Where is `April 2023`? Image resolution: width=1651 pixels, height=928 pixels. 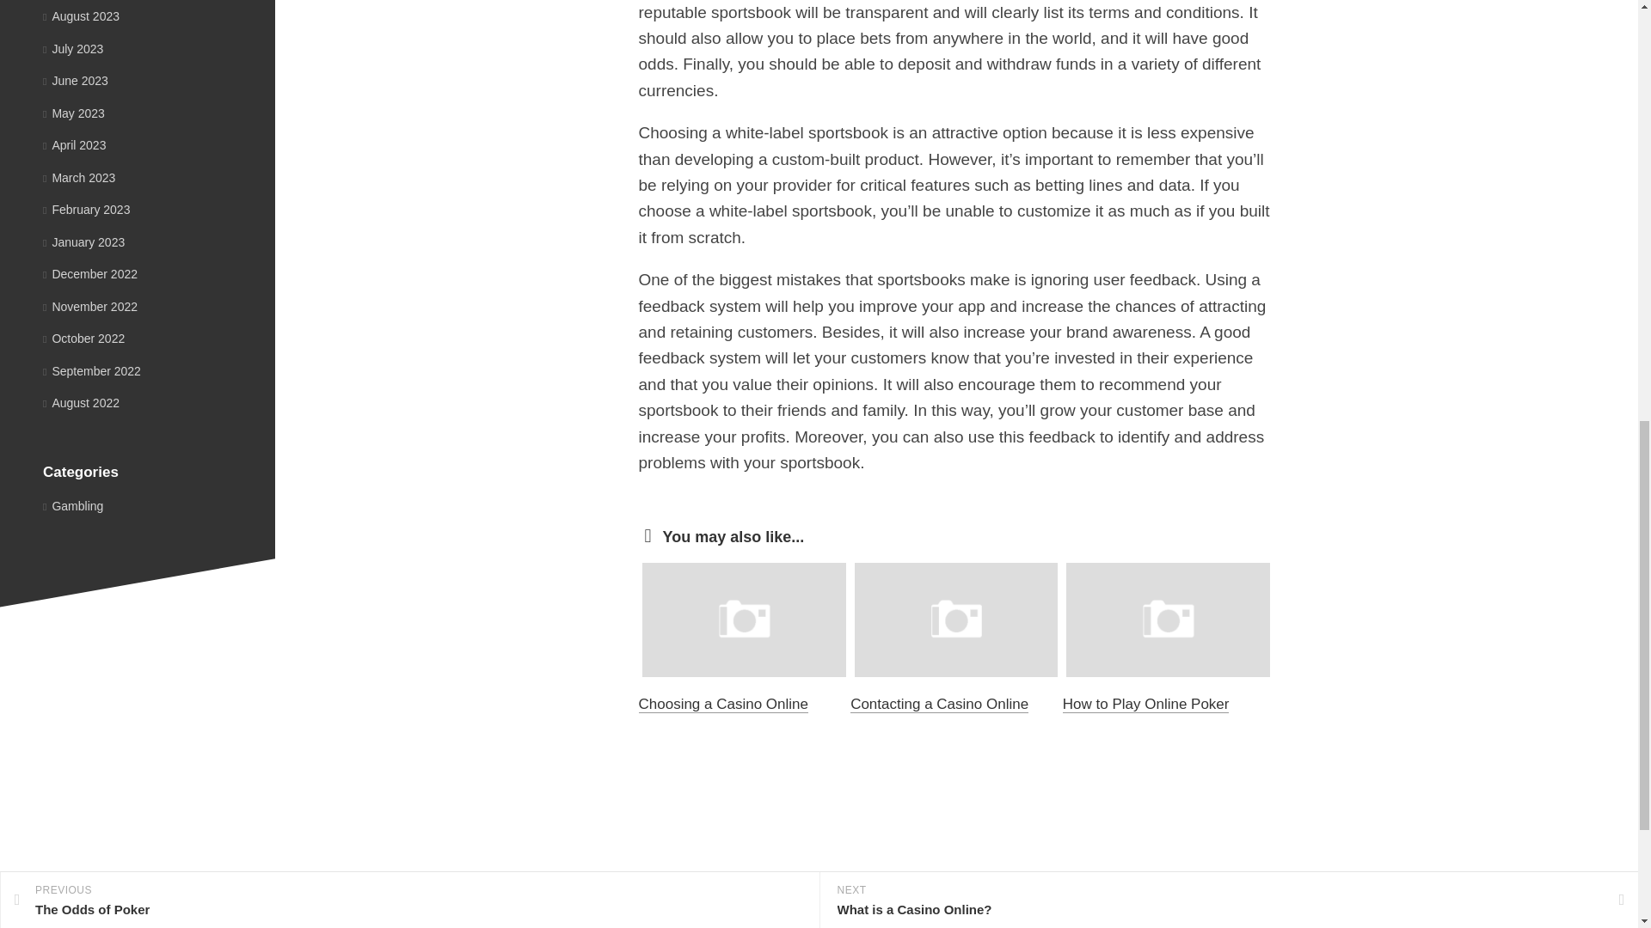 April 2023 is located at coordinates (74, 144).